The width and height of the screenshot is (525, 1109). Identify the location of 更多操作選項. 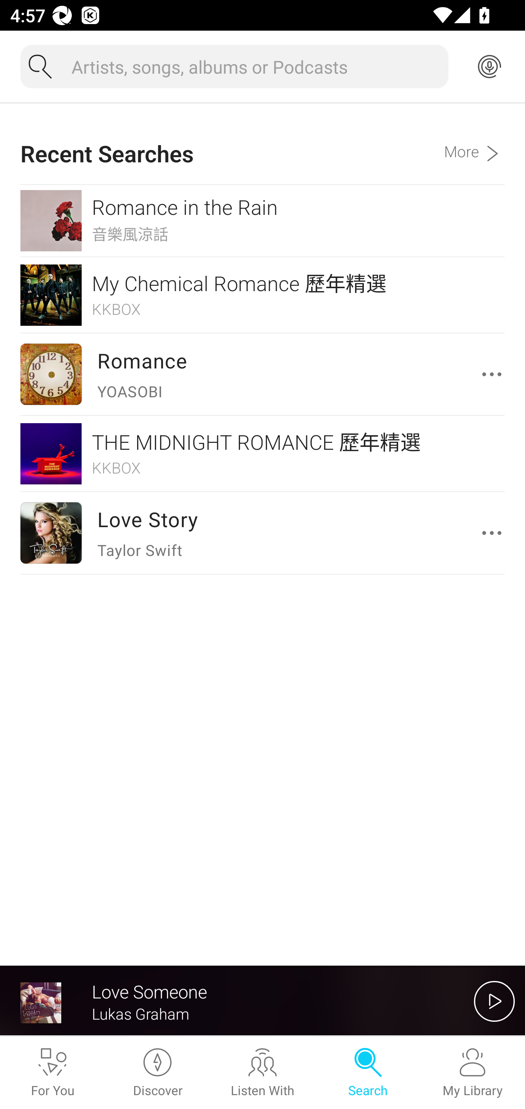
(494, 374).